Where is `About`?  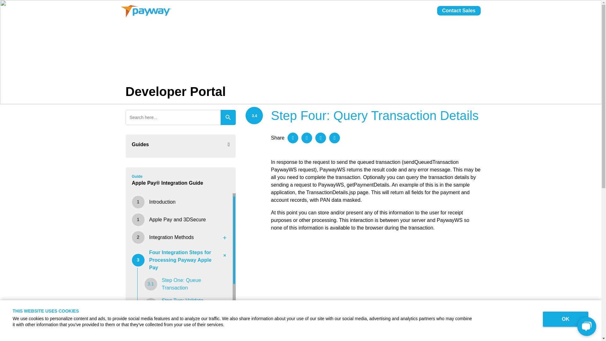
About is located at coordinates (355, 14).